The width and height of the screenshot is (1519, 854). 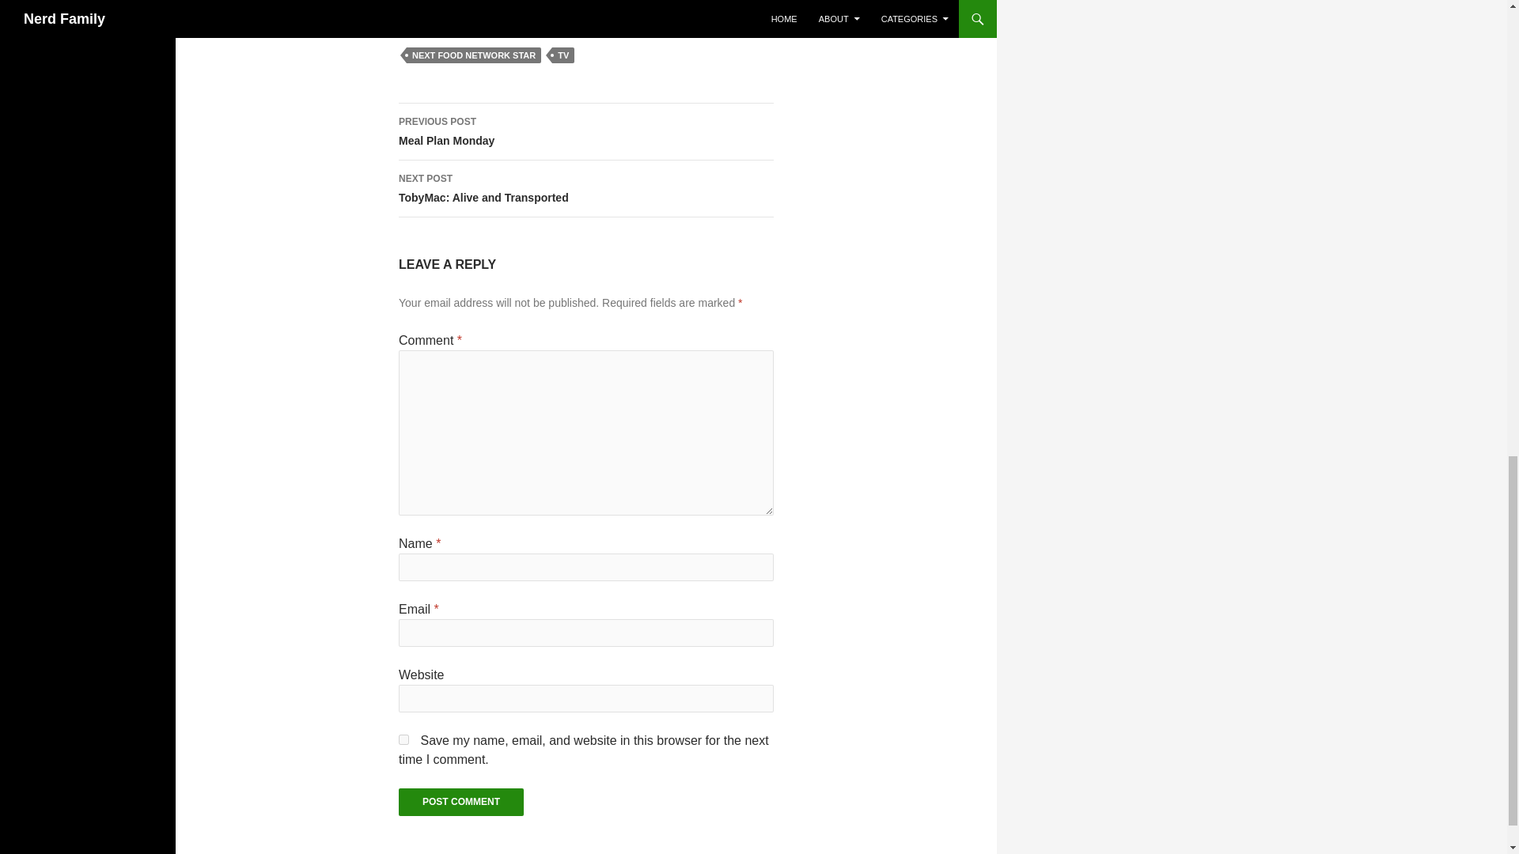 I want to click on Post Comment, so click(x=460, y=802).